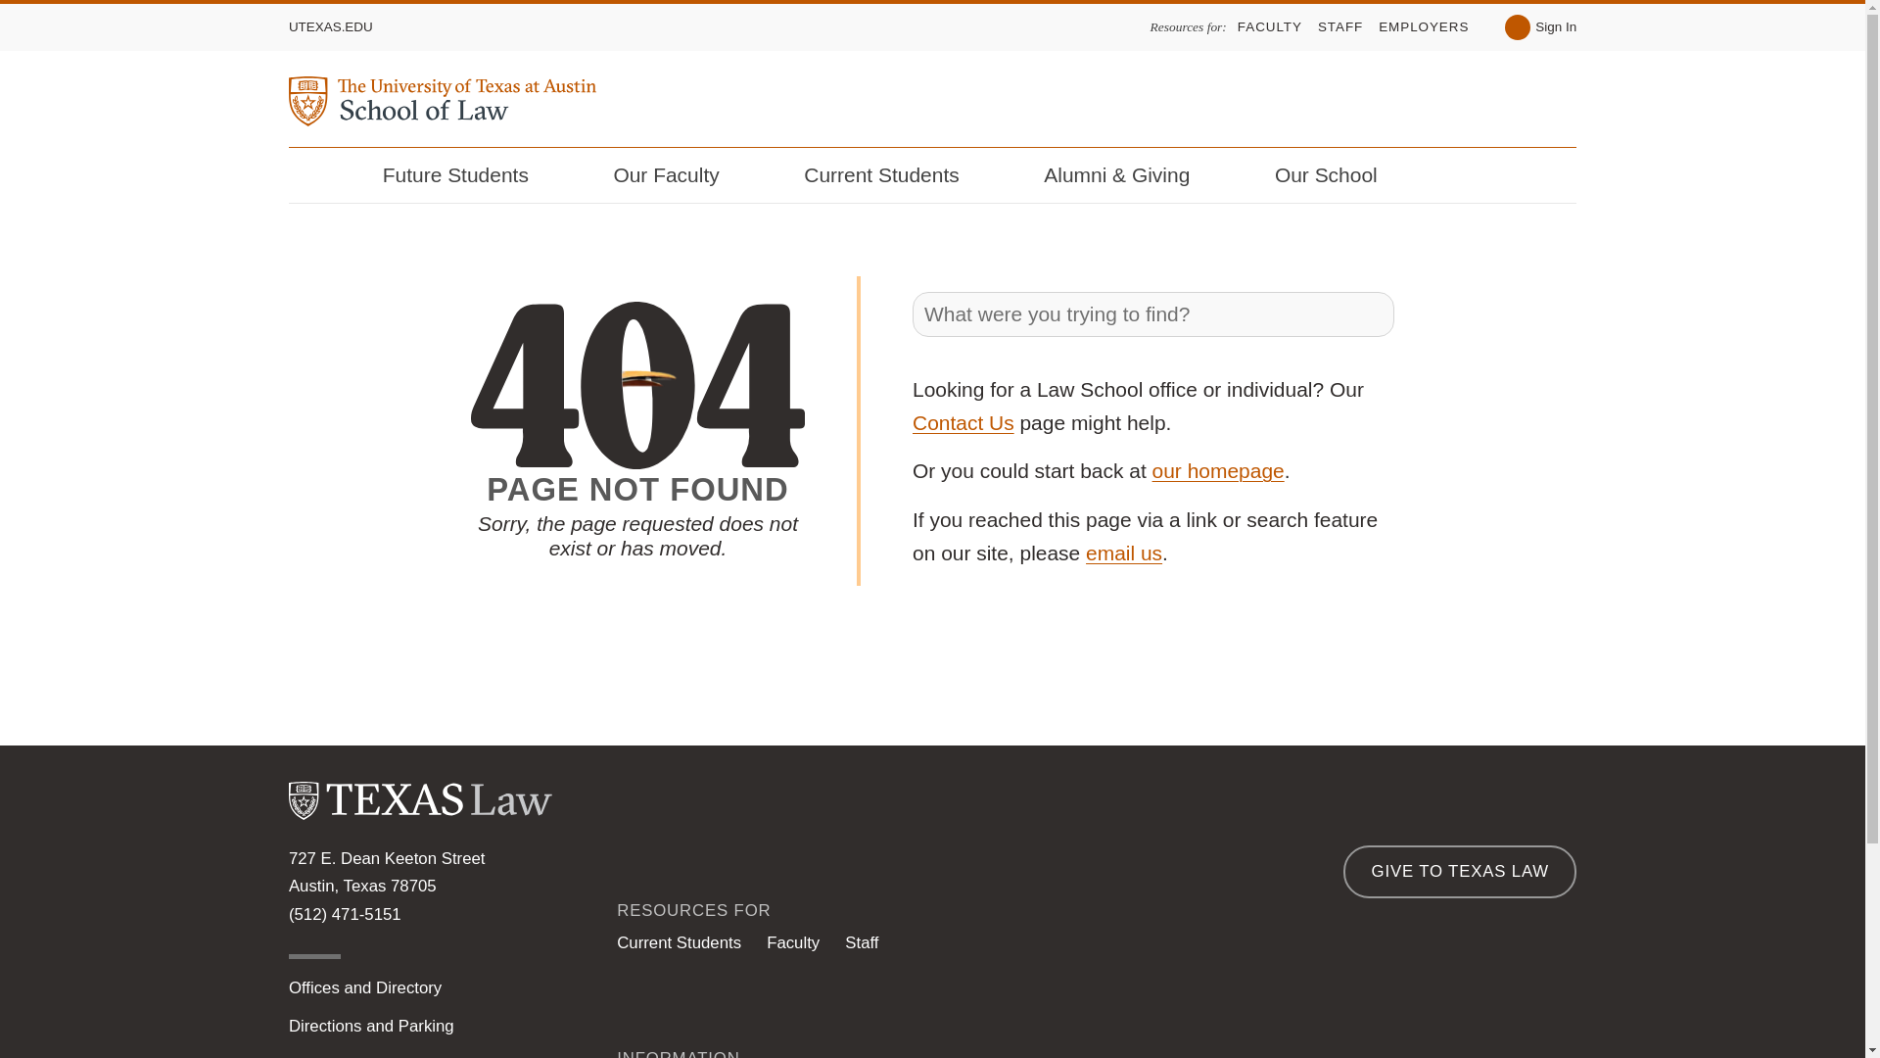 The height and width of the screenshot is (1058, 1880). I want to click on Our Faculty, so click(680, 175).